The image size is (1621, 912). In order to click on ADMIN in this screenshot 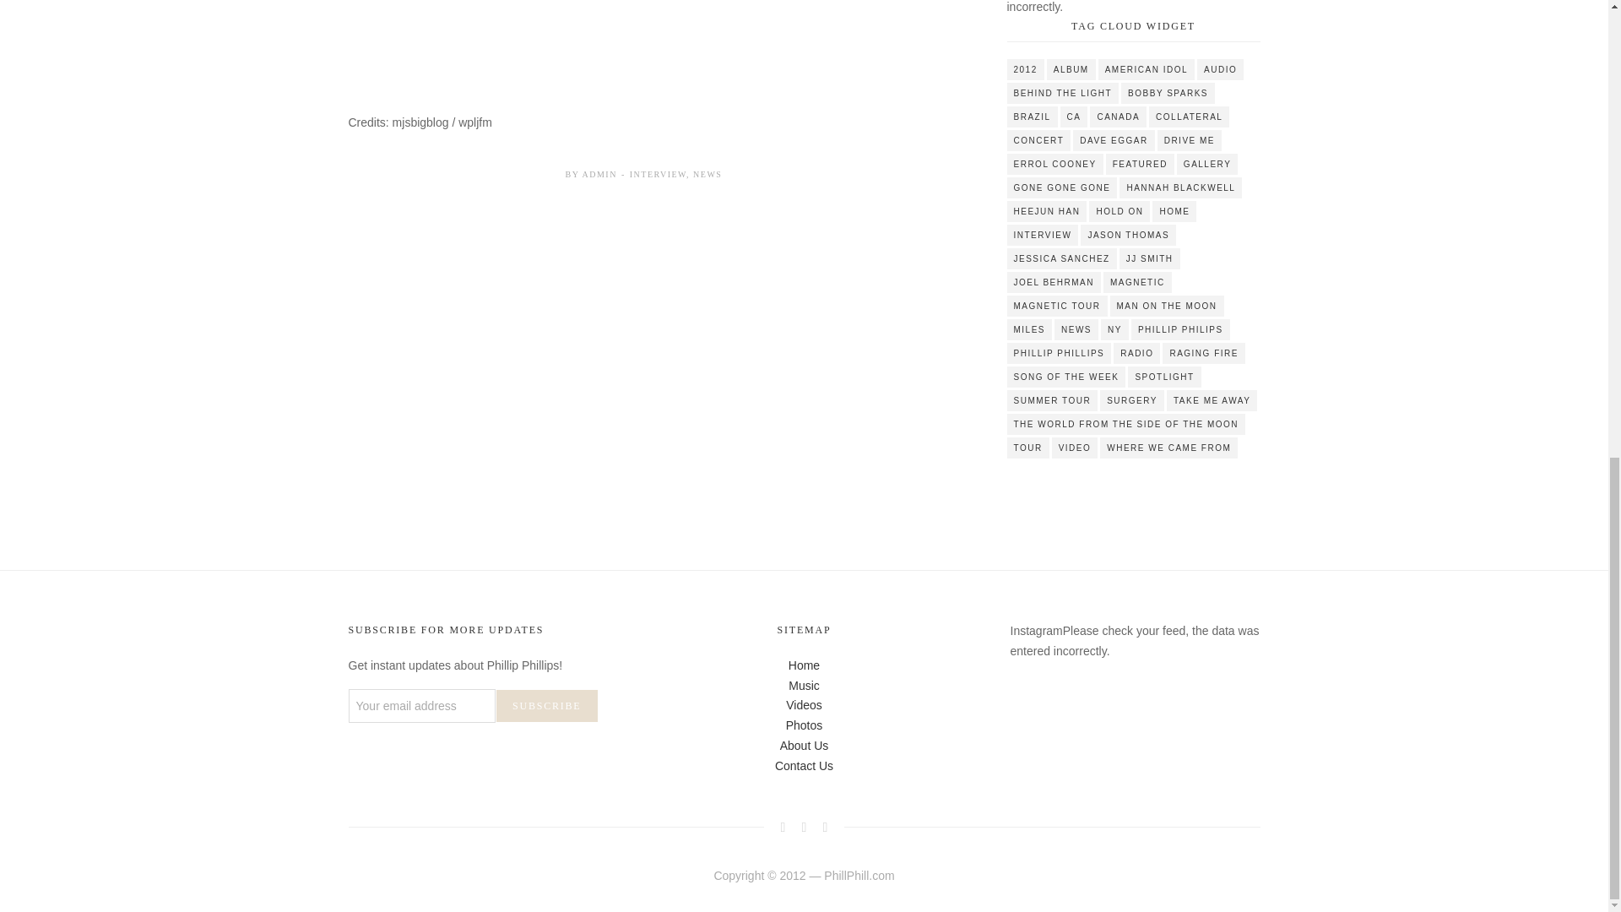, I will do `click(599, 174)`.